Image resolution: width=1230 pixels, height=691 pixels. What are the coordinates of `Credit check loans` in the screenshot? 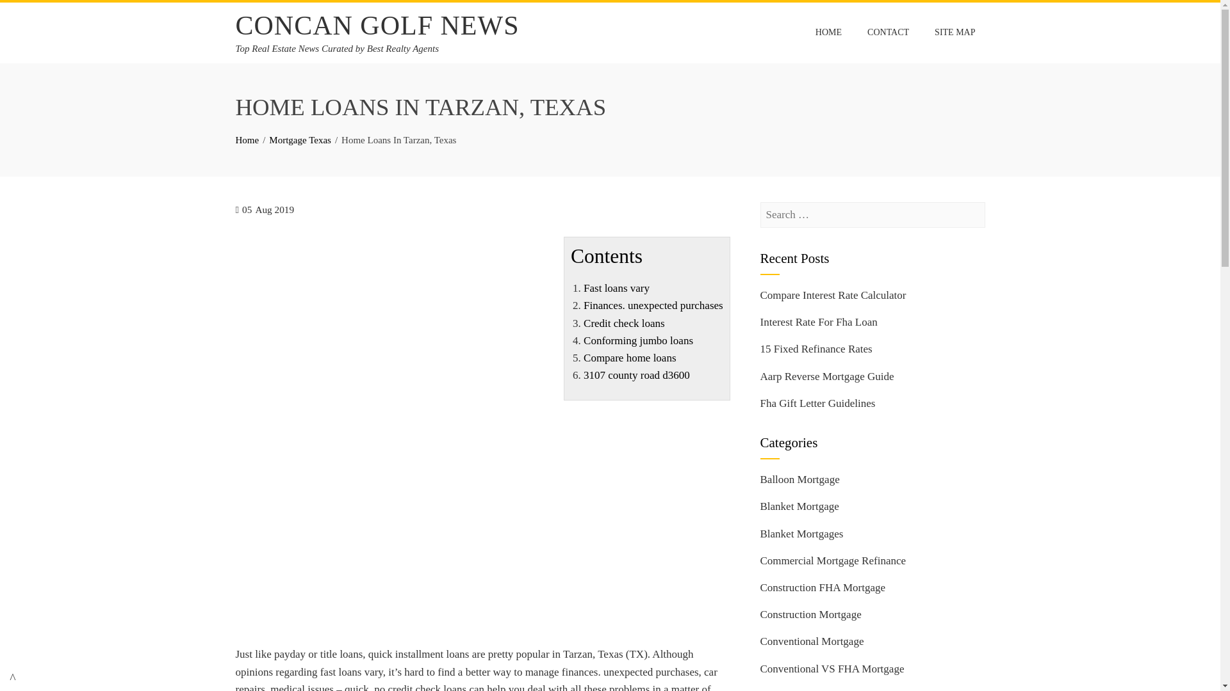 It's located at (624, 323).